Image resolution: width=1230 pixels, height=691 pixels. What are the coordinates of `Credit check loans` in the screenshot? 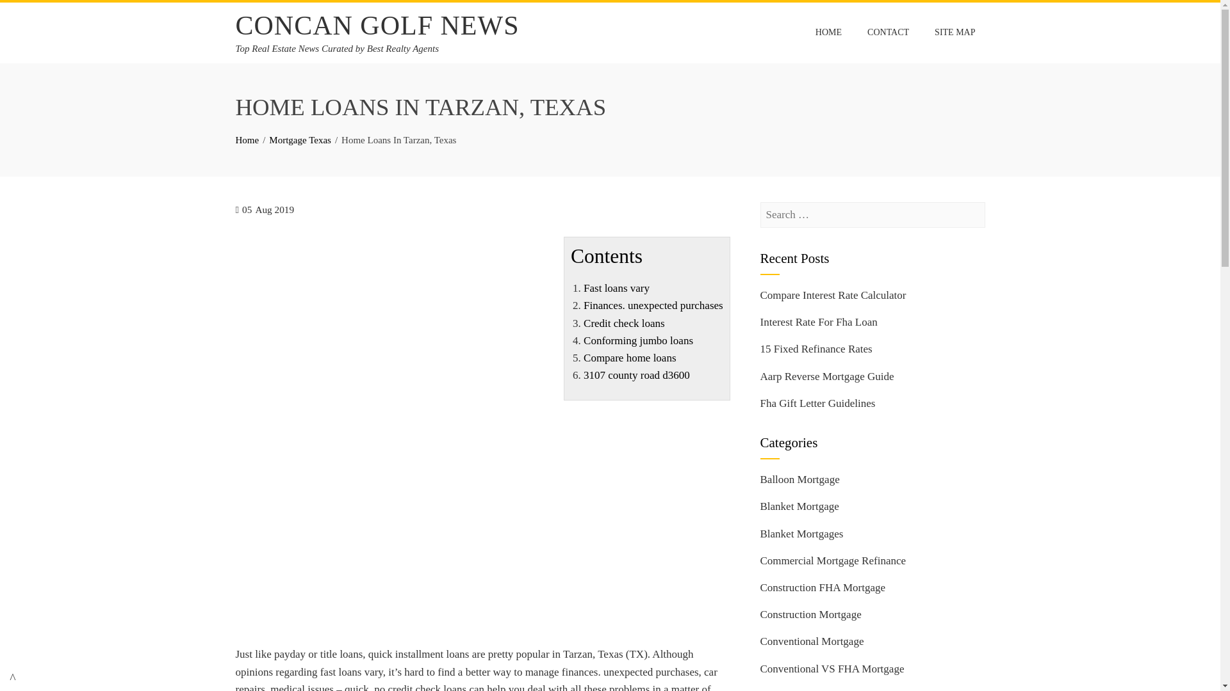 It's located at (624, 323).